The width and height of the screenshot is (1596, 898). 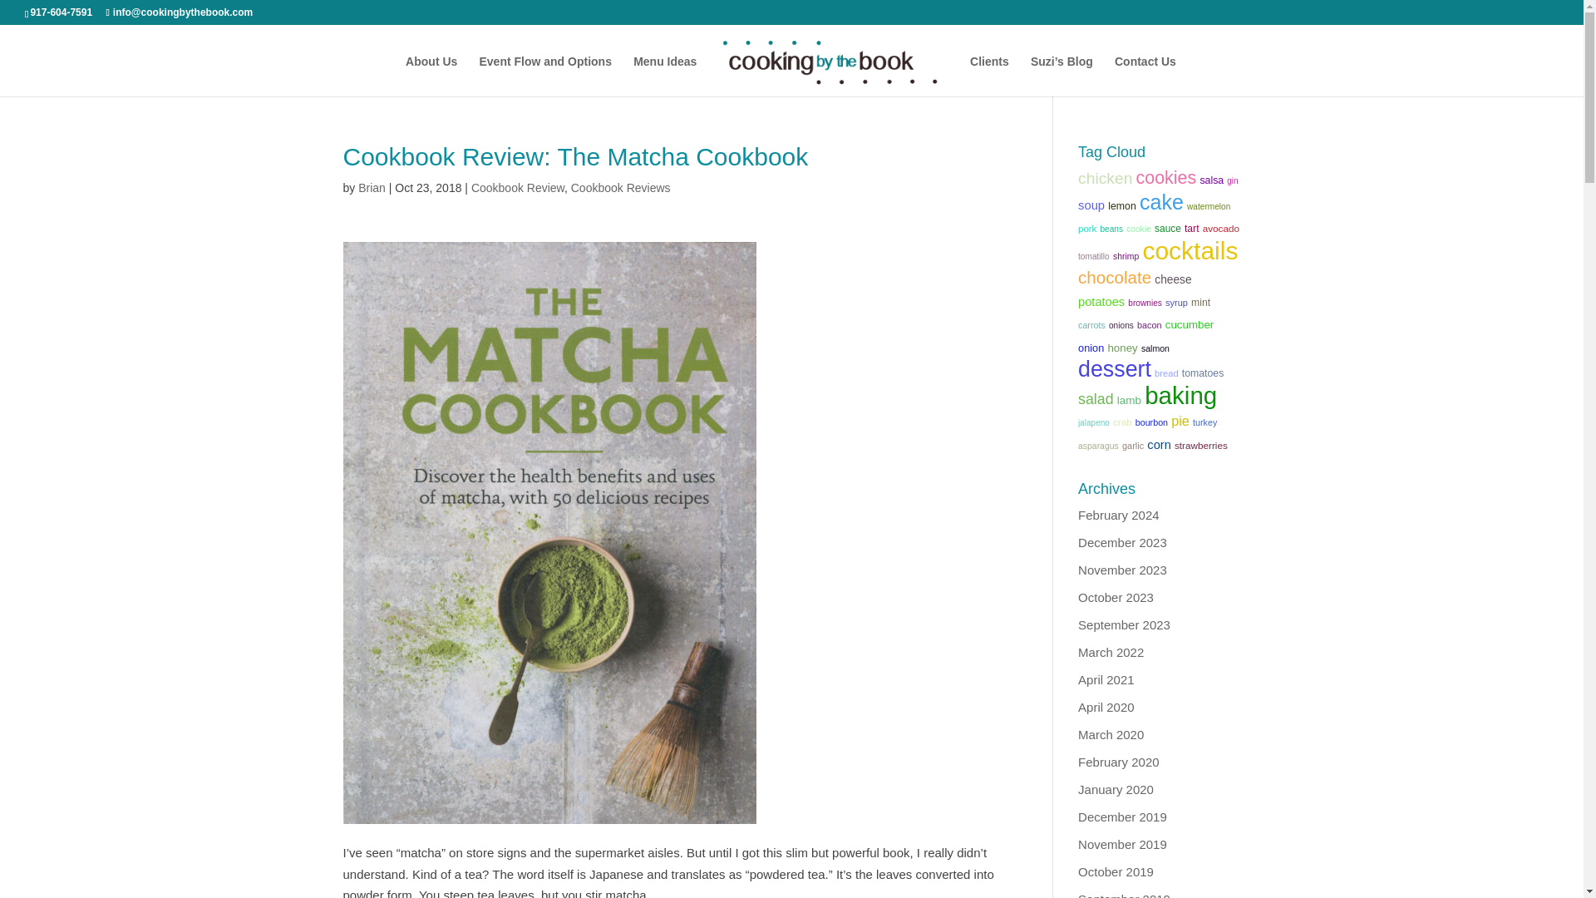 What do you see at coordinates (665, 75) in the screenshot?
I see `Menu Ideas` at bounding box center [665, 75].